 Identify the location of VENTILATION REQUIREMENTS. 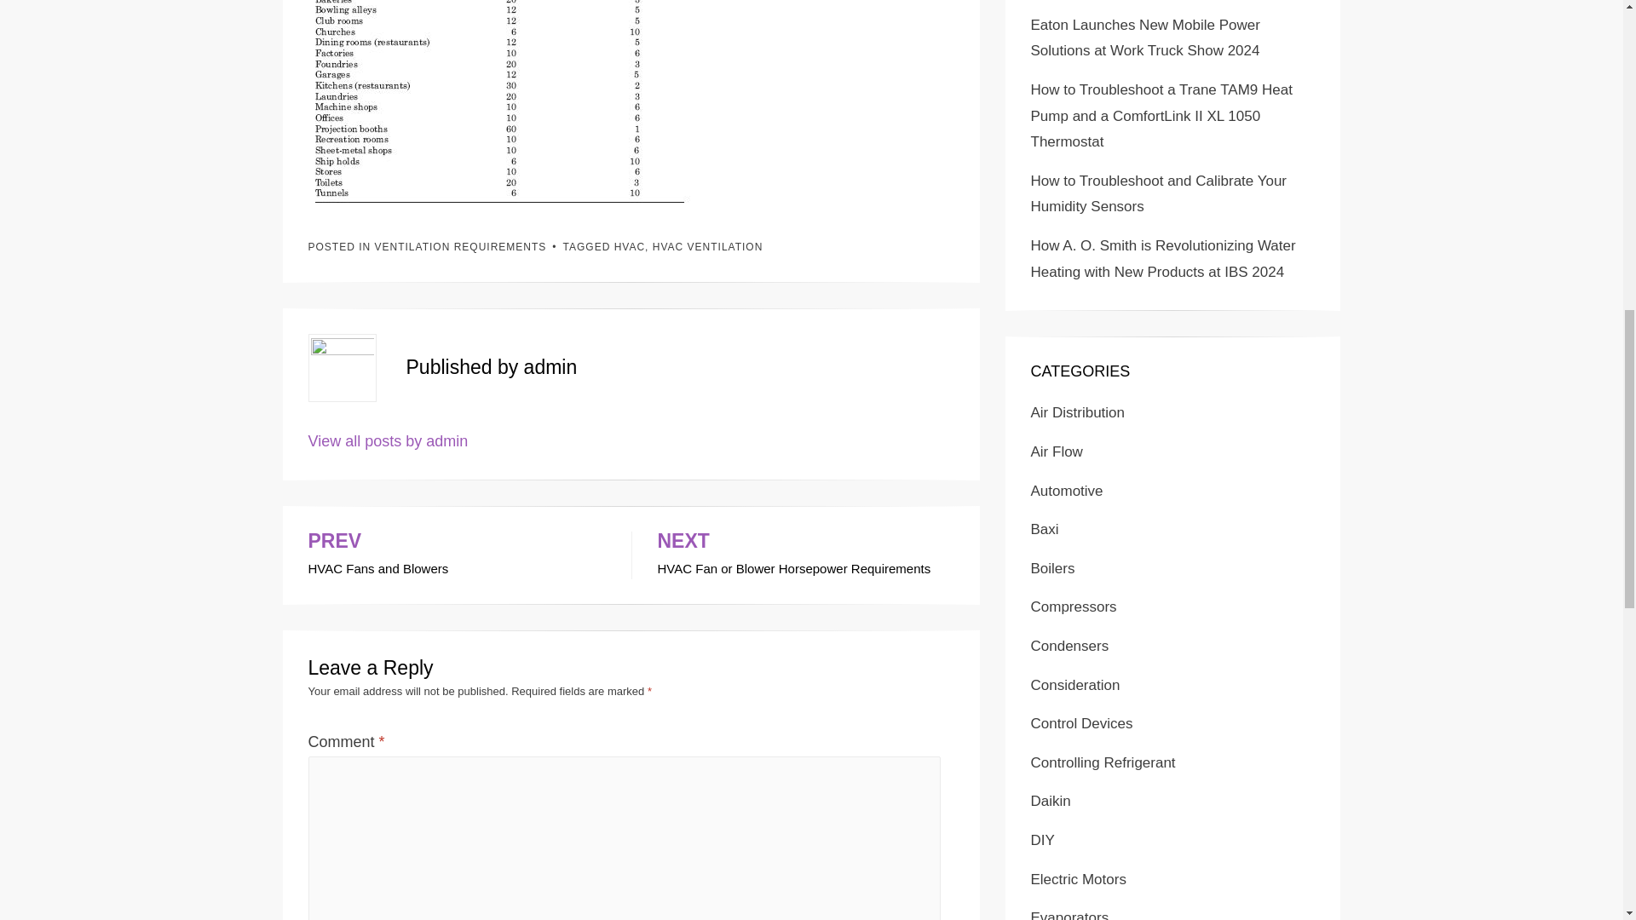
(1074, 607).